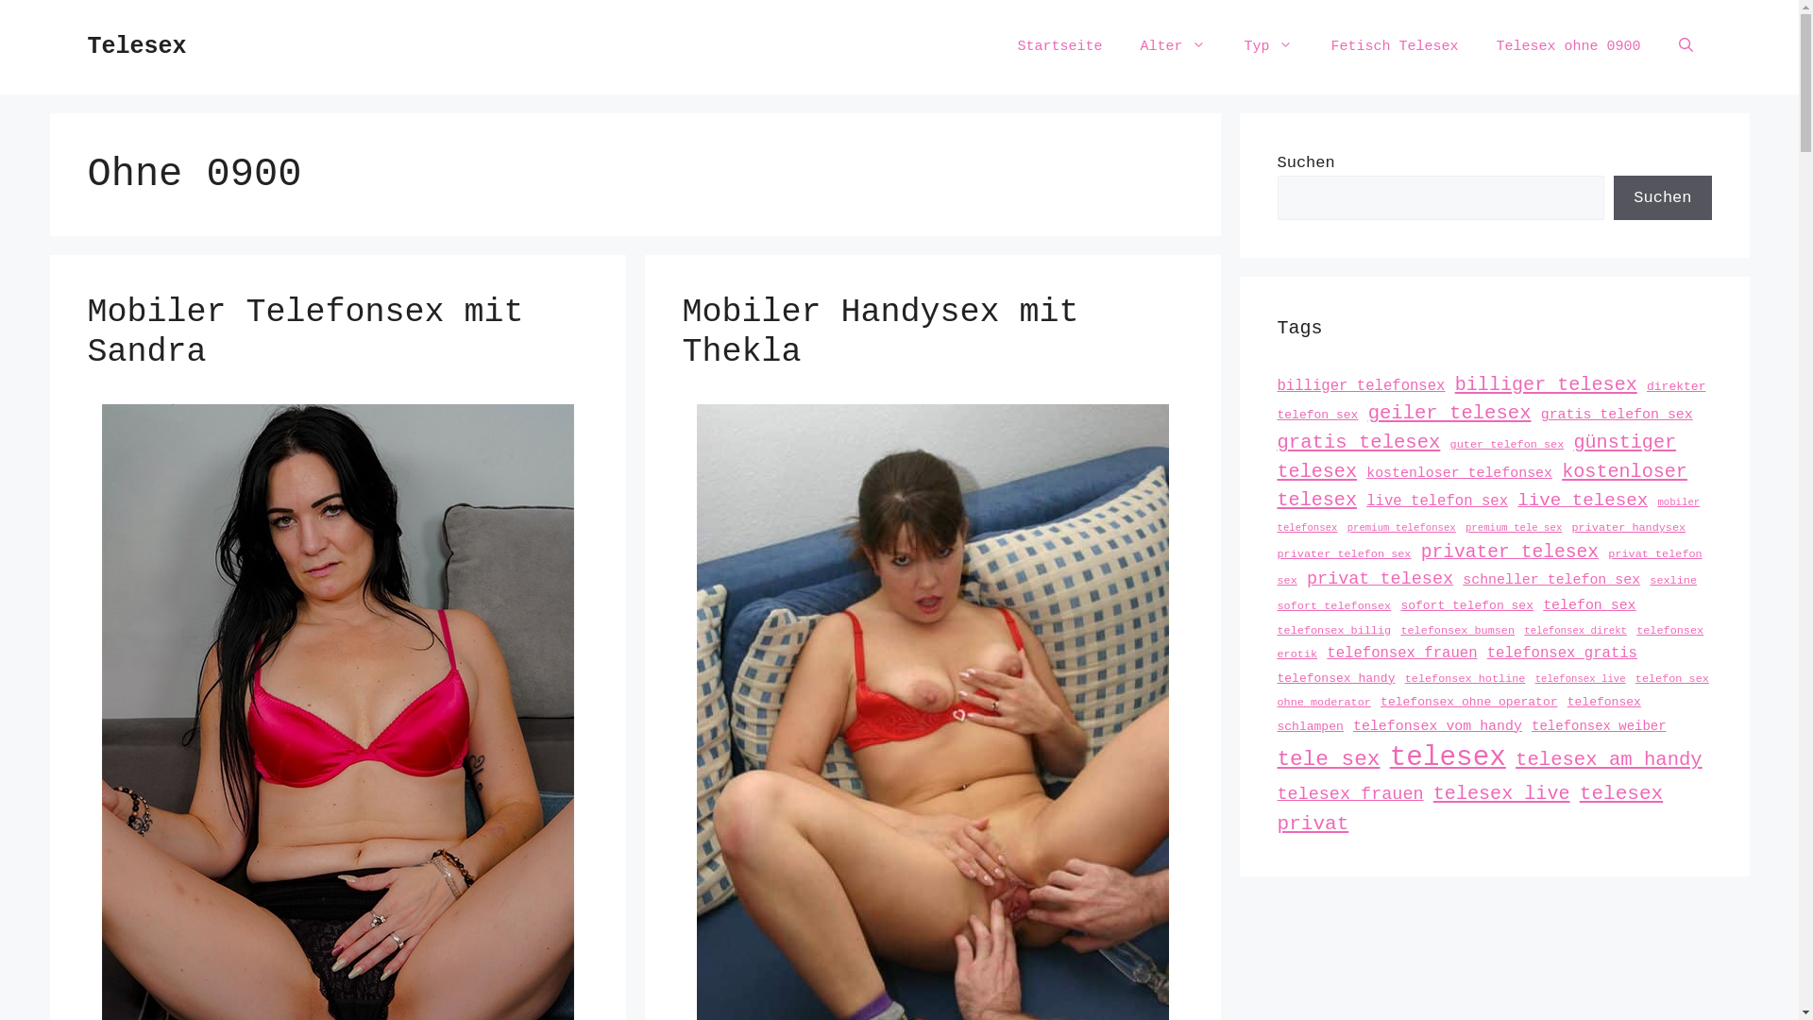 This screenshot has height=1020, width=1813. What do you see at coordinates (136, 47) in the screenshot?
I see `Telesex` at bounding box center [136, 47].